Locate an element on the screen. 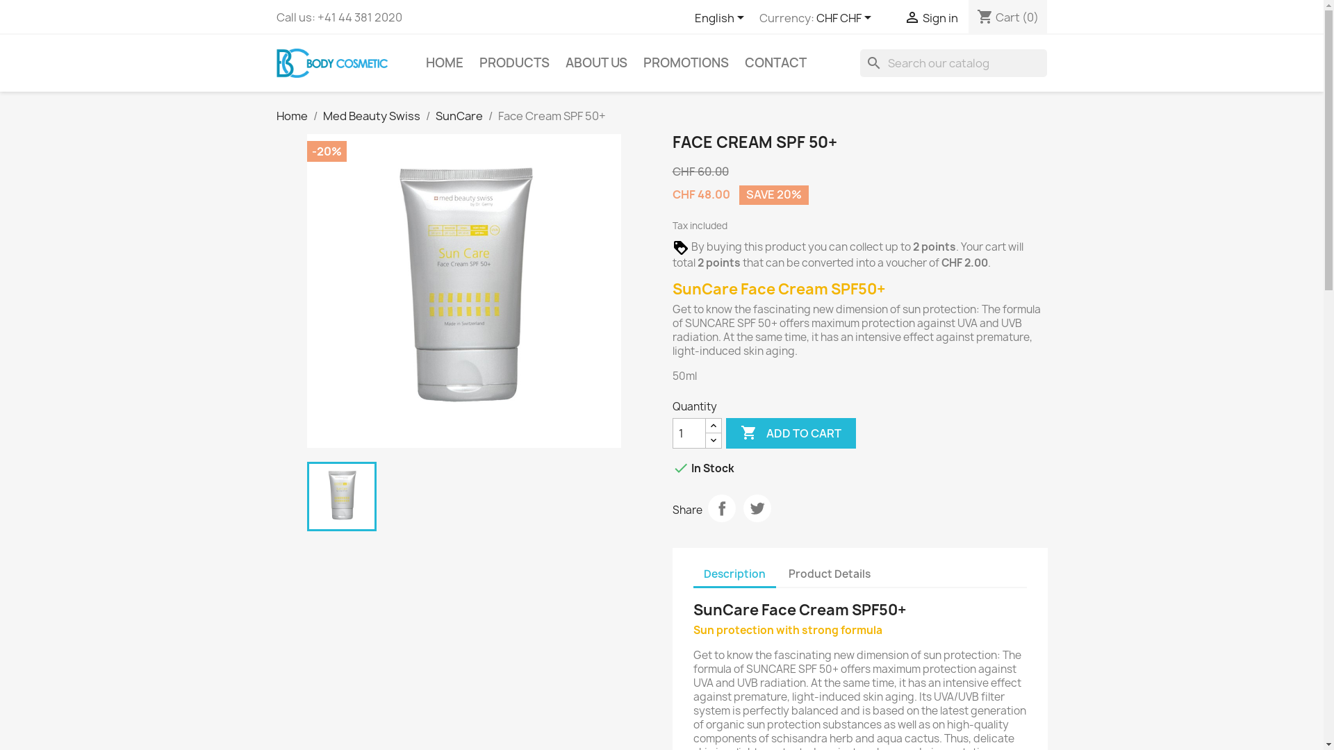  Home is located at coordinates (292, 115).